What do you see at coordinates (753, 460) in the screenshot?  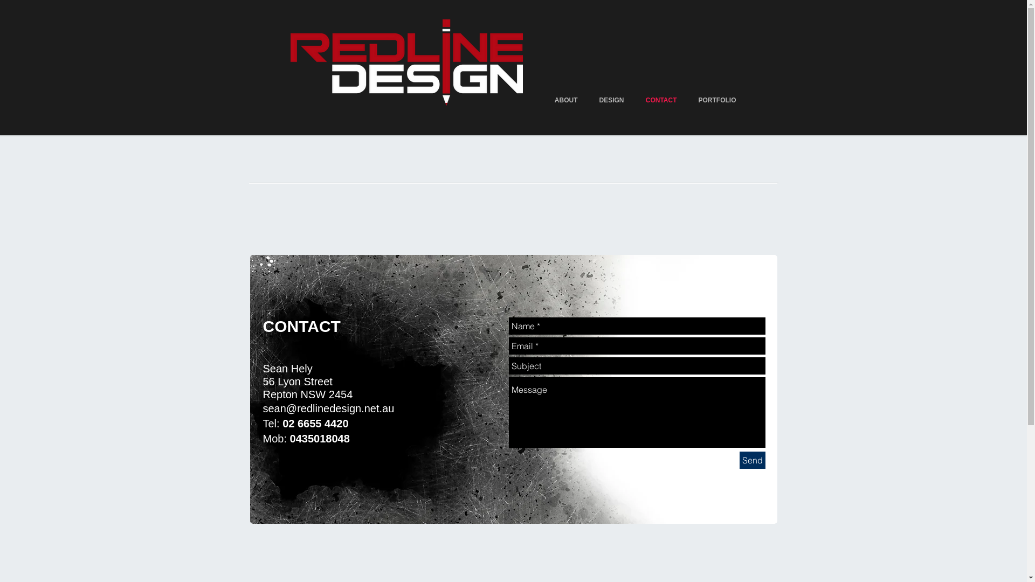 I see `Send` at bounding box center [753, 460].